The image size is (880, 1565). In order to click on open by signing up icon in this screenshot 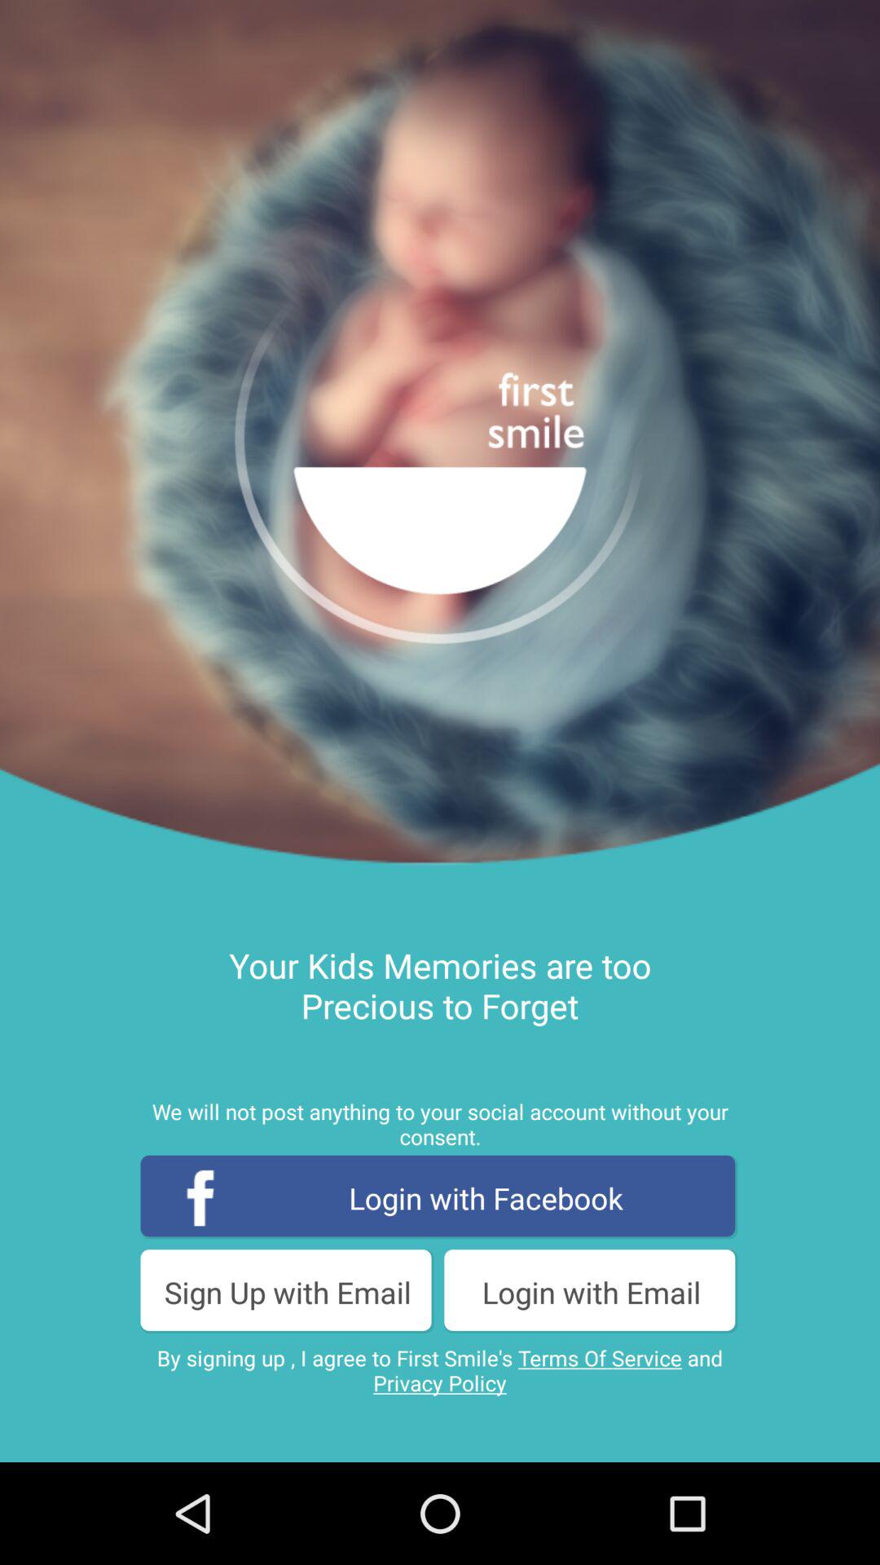, I will do `click(440, 1370)`.